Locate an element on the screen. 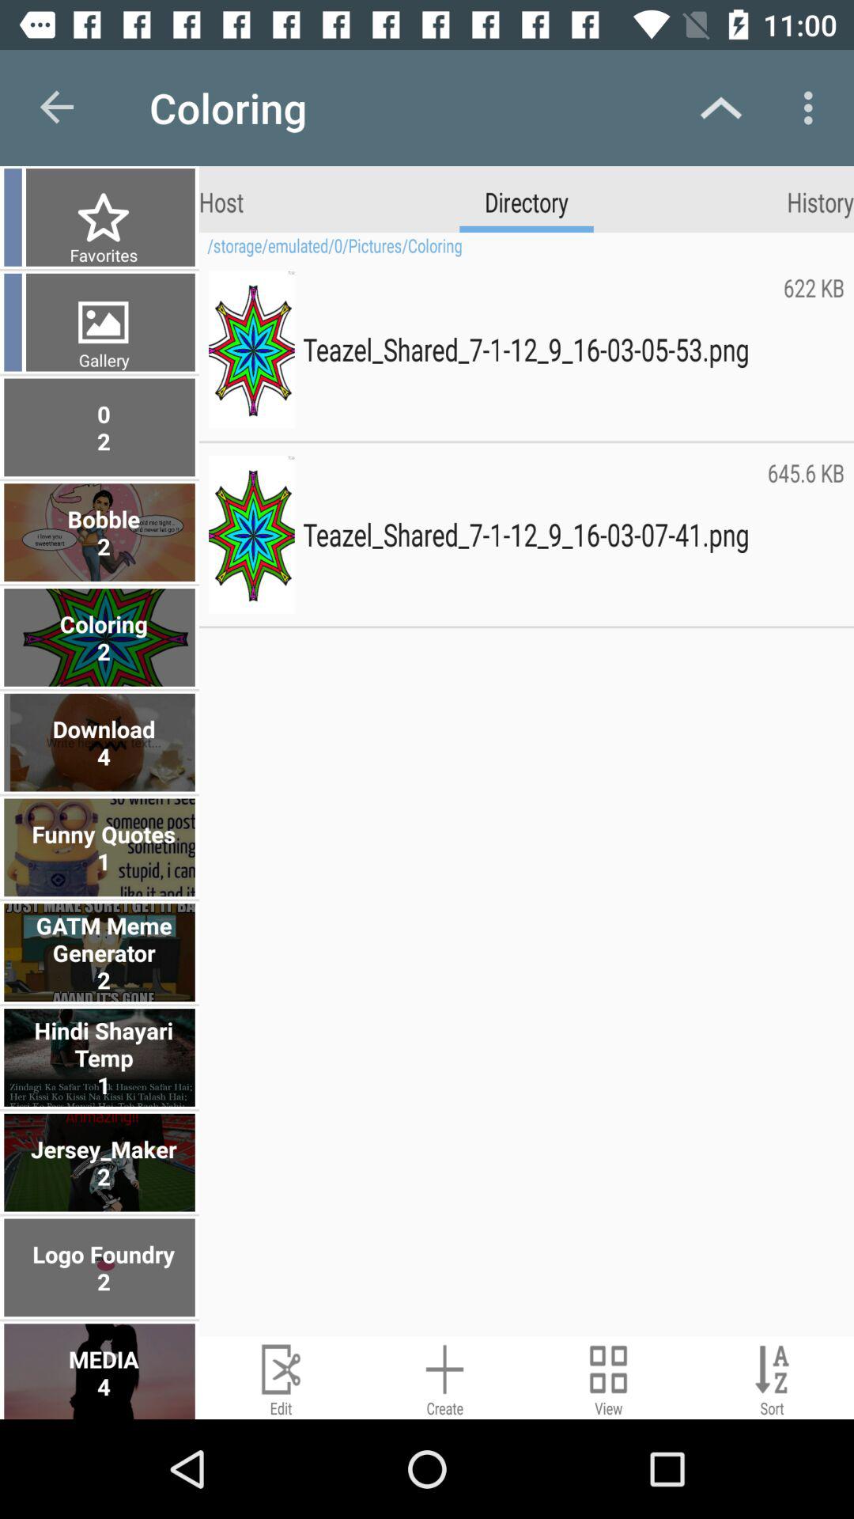 Image resolution: width=854 pixels, height=1519 pixels. tap the item below the storage emulated 0 is located at coordinates (813, 349).